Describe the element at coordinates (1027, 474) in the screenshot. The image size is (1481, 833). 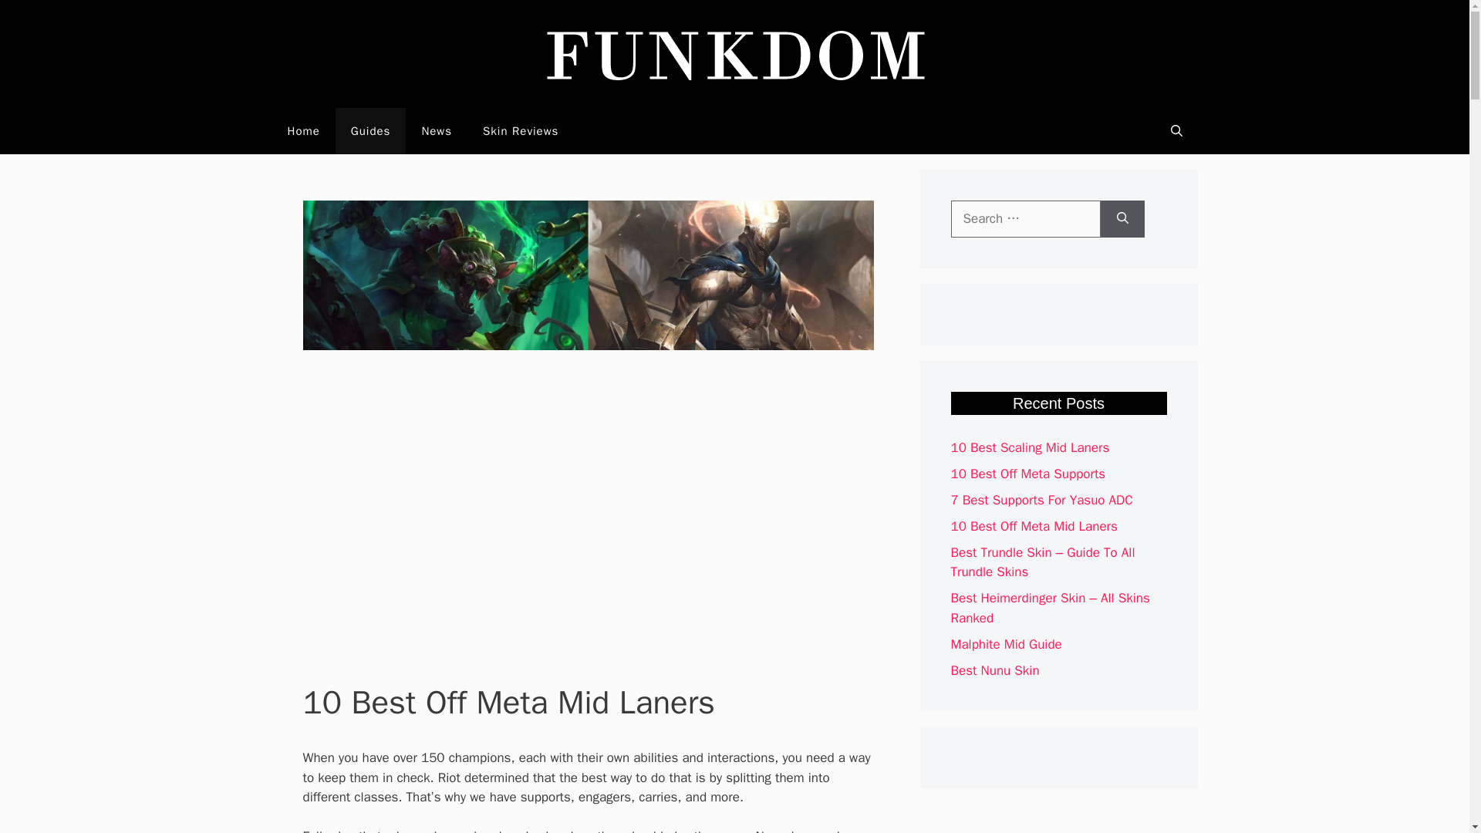
I see `10 Best Off Meta Supports` at that location.